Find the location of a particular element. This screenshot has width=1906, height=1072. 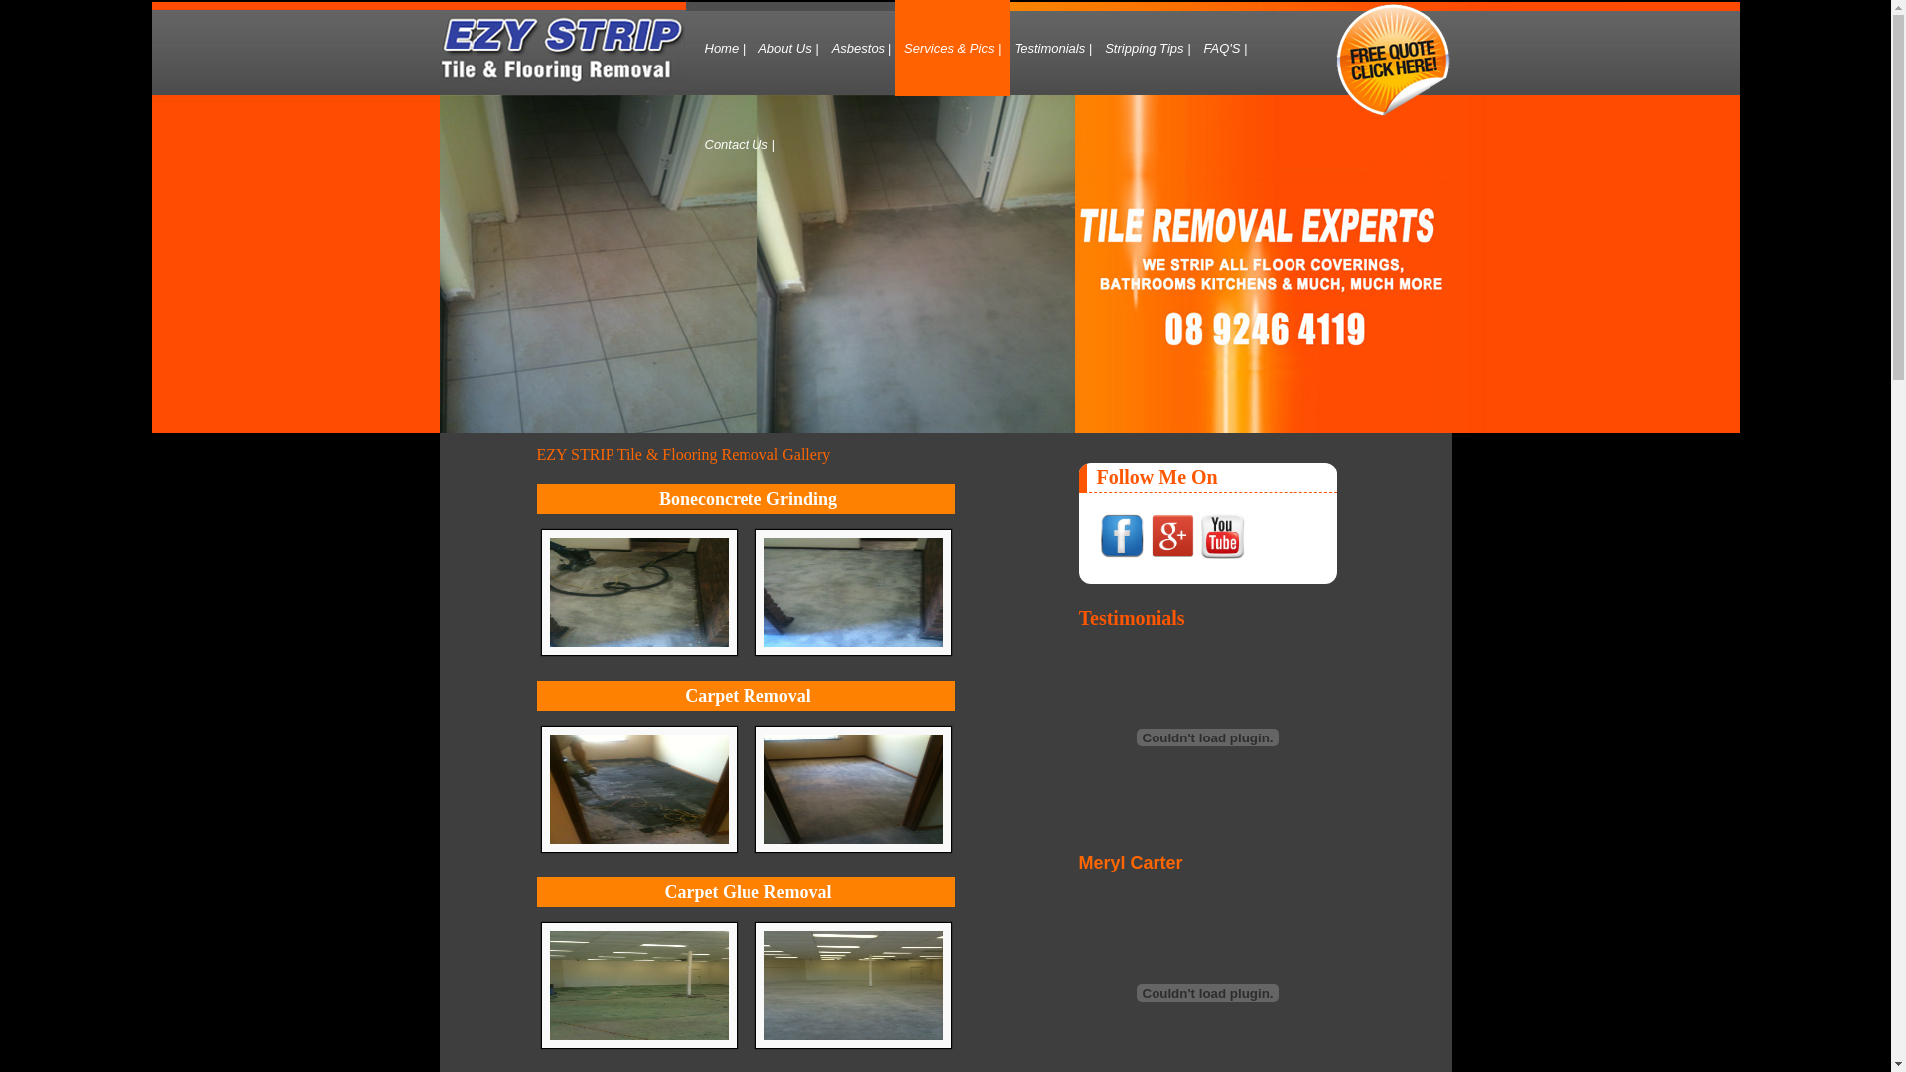

Google Plus is located at coordinates (1172, 536).